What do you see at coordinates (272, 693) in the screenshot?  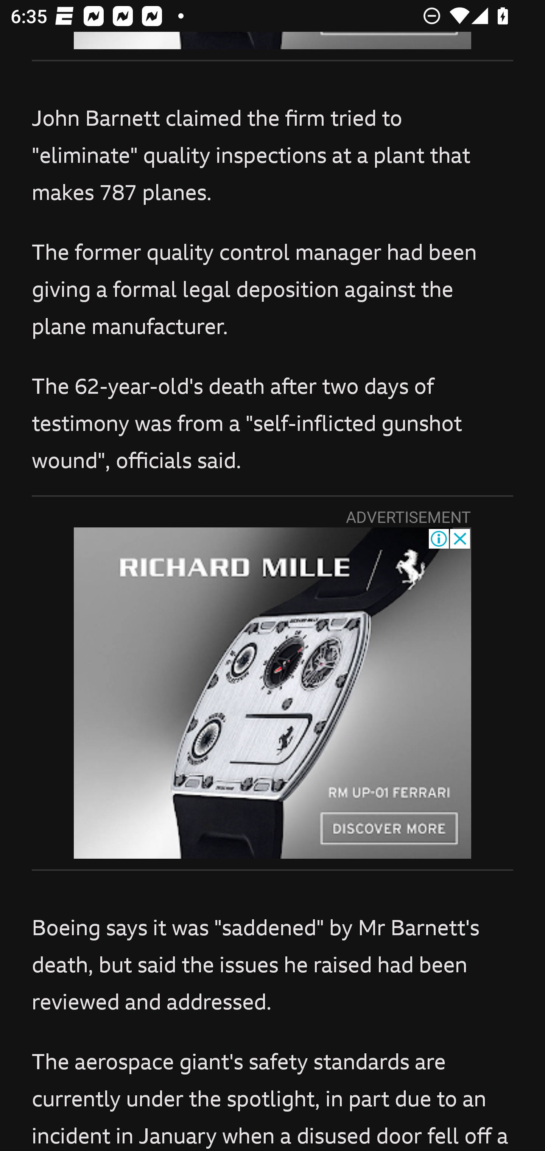 I see `Advertisement` at bounding box center [272, 693].